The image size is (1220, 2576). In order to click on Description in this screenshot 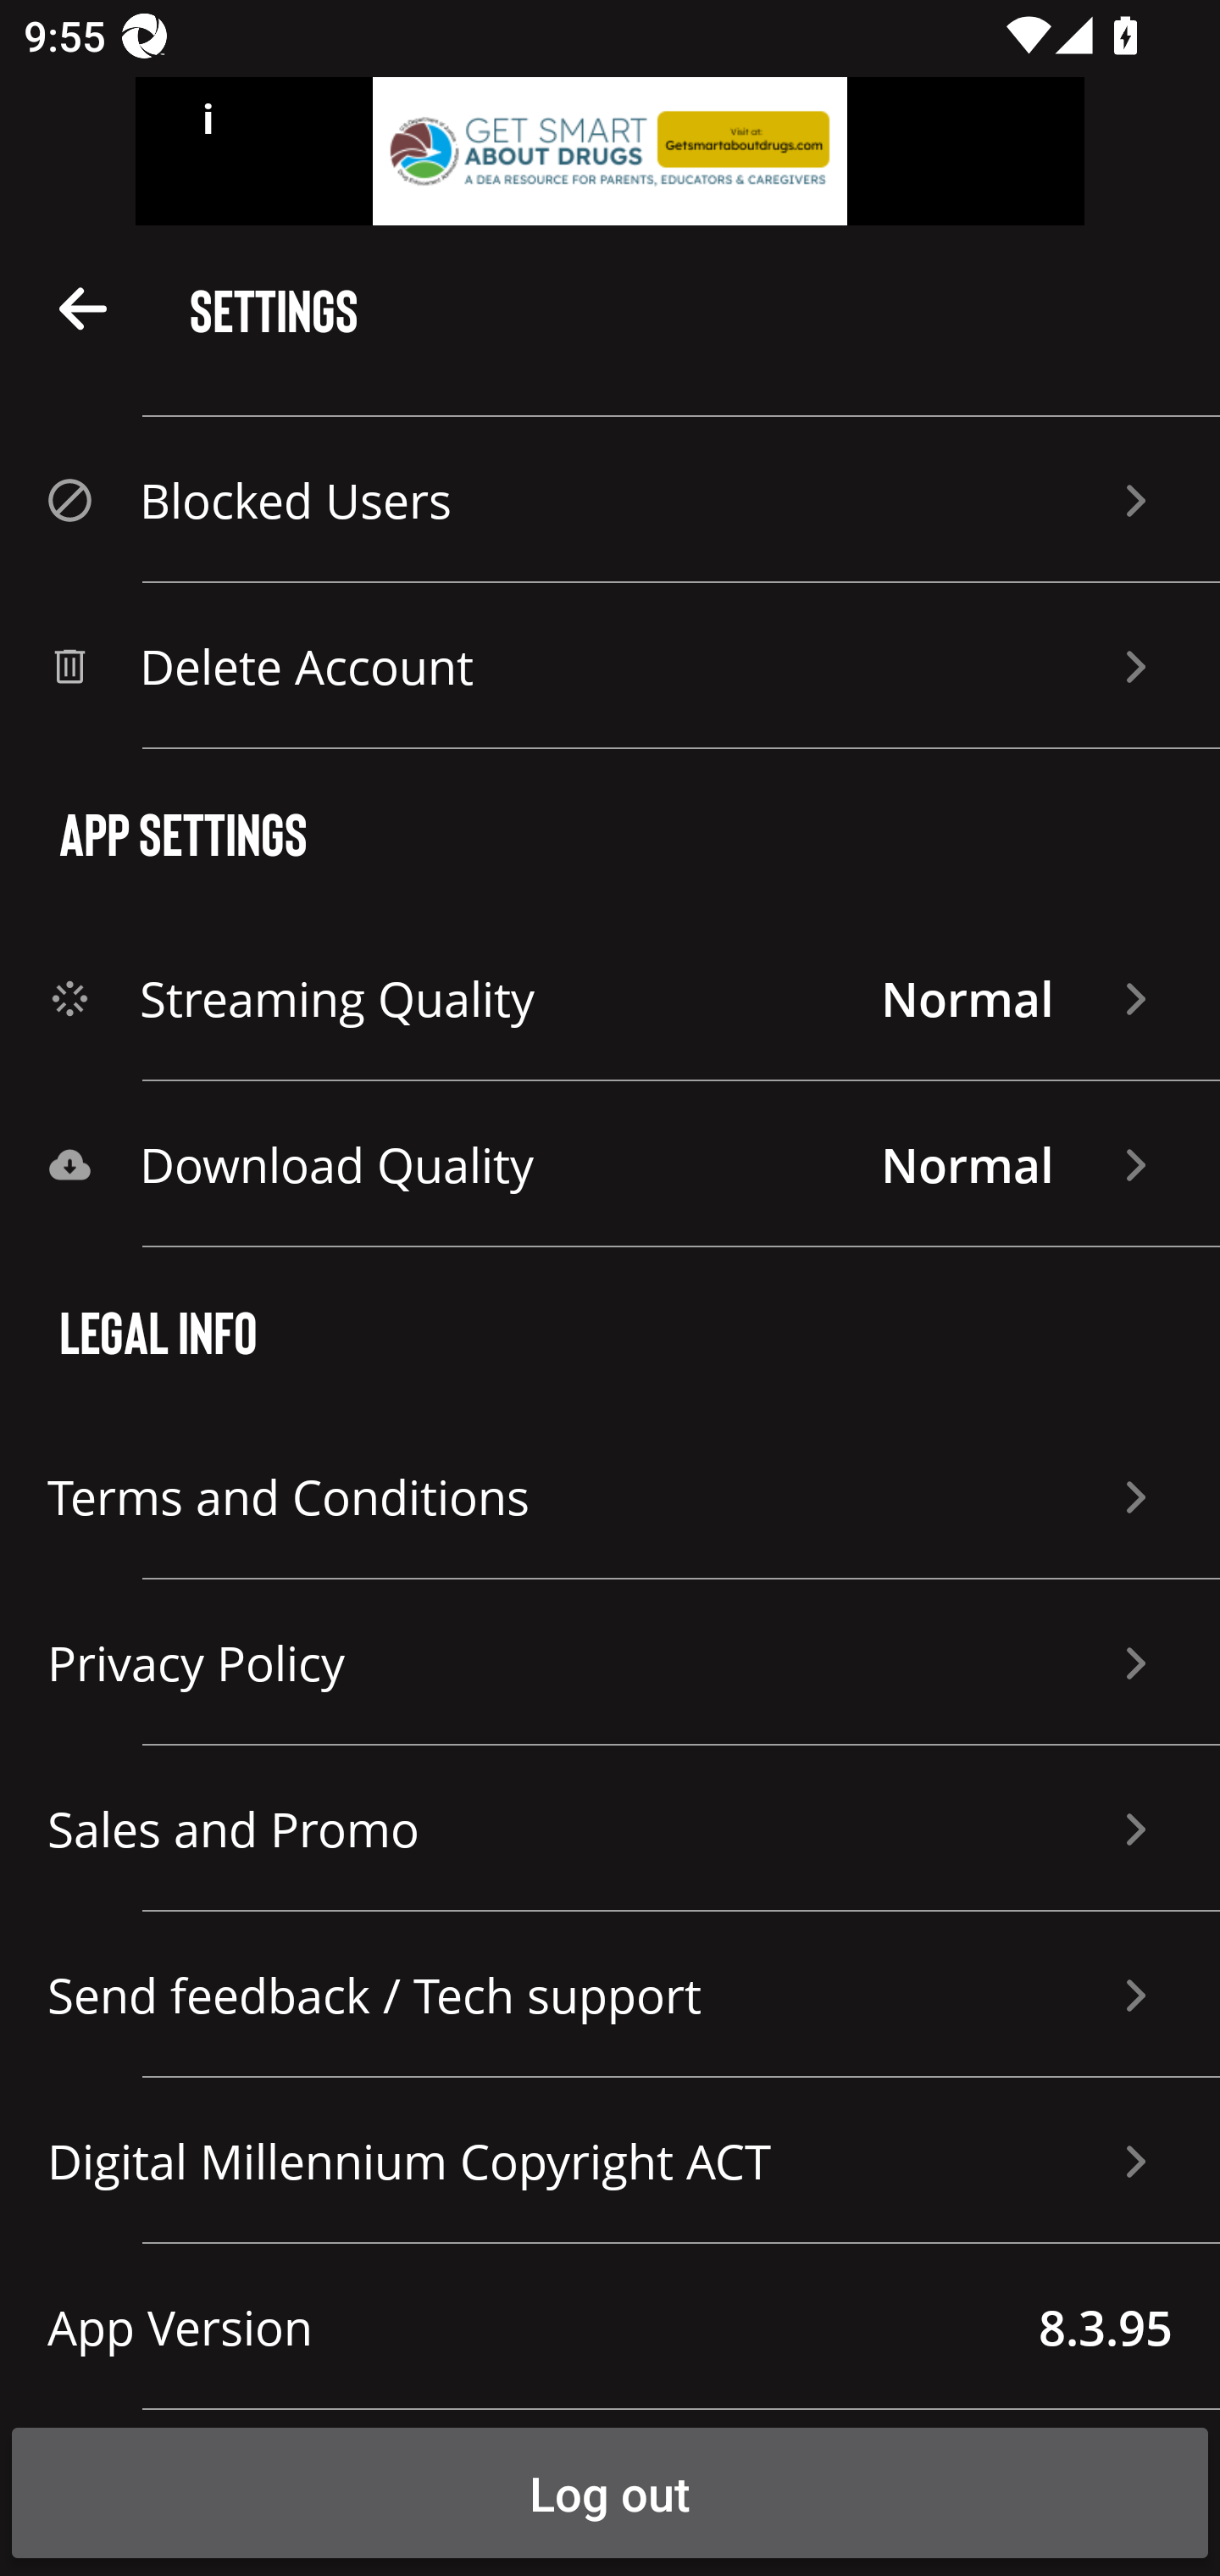, I will do `click(83, 307)`.